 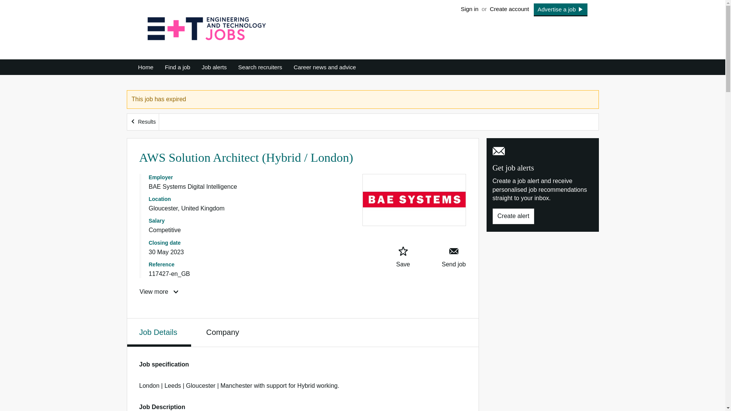 I want to click on Sign in, so click(x=469, y=8).